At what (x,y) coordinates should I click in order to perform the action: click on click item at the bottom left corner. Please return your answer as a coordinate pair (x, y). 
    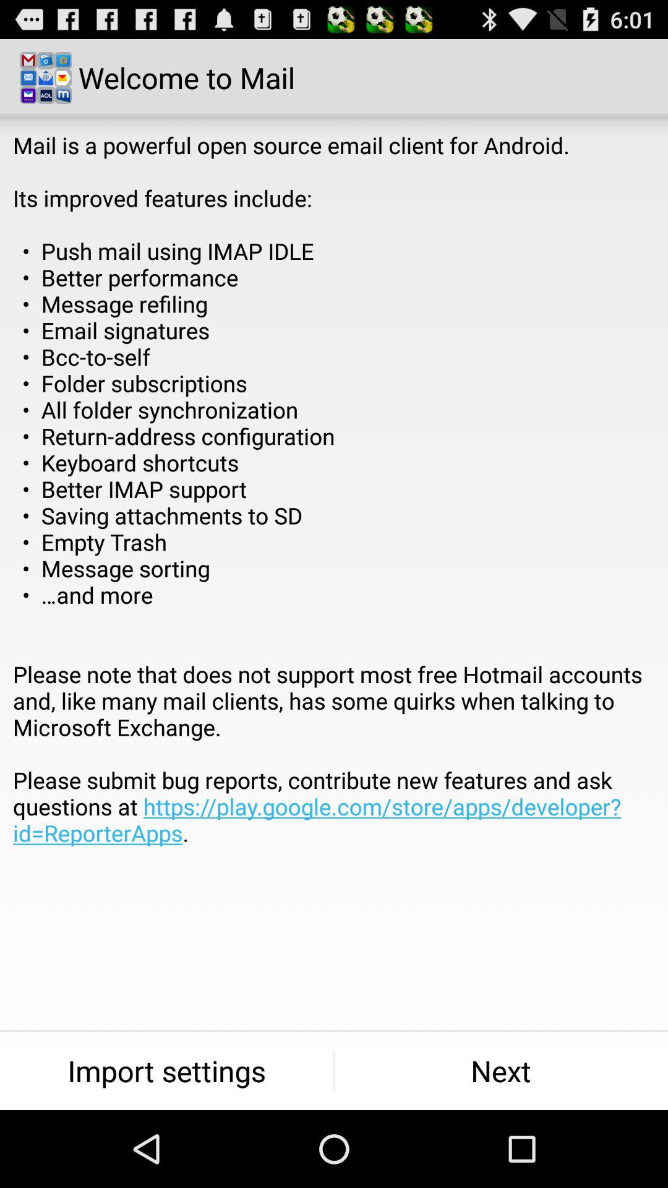
    Looking at the image, I should click on (167, 1070).